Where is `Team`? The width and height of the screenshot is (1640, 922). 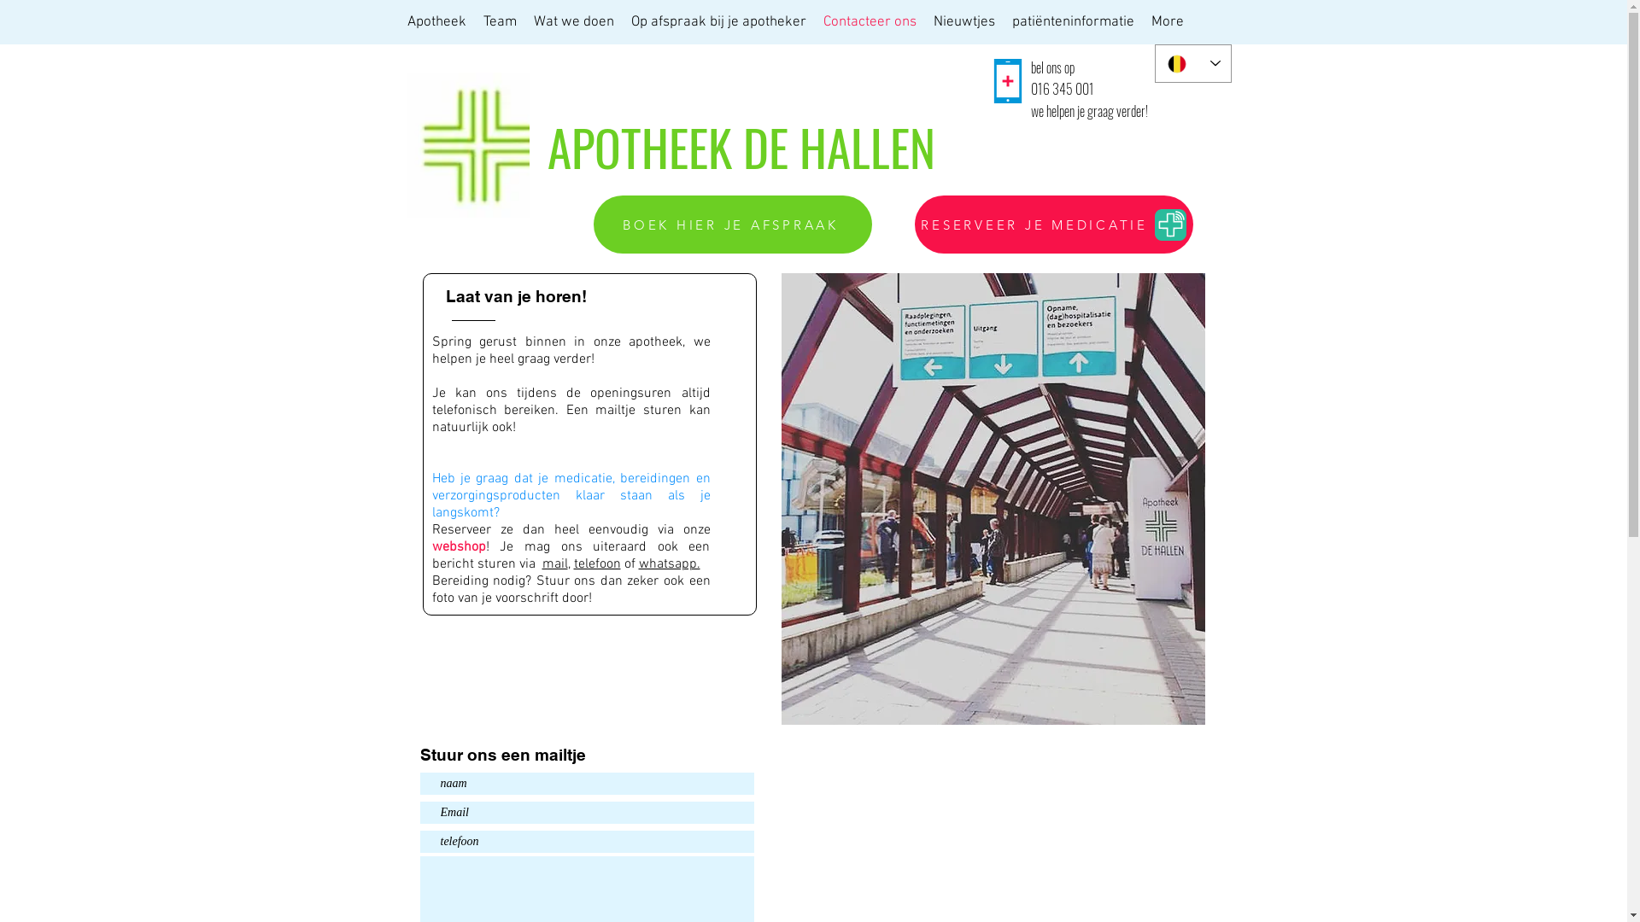
Team is located at coordinates (501, 22).